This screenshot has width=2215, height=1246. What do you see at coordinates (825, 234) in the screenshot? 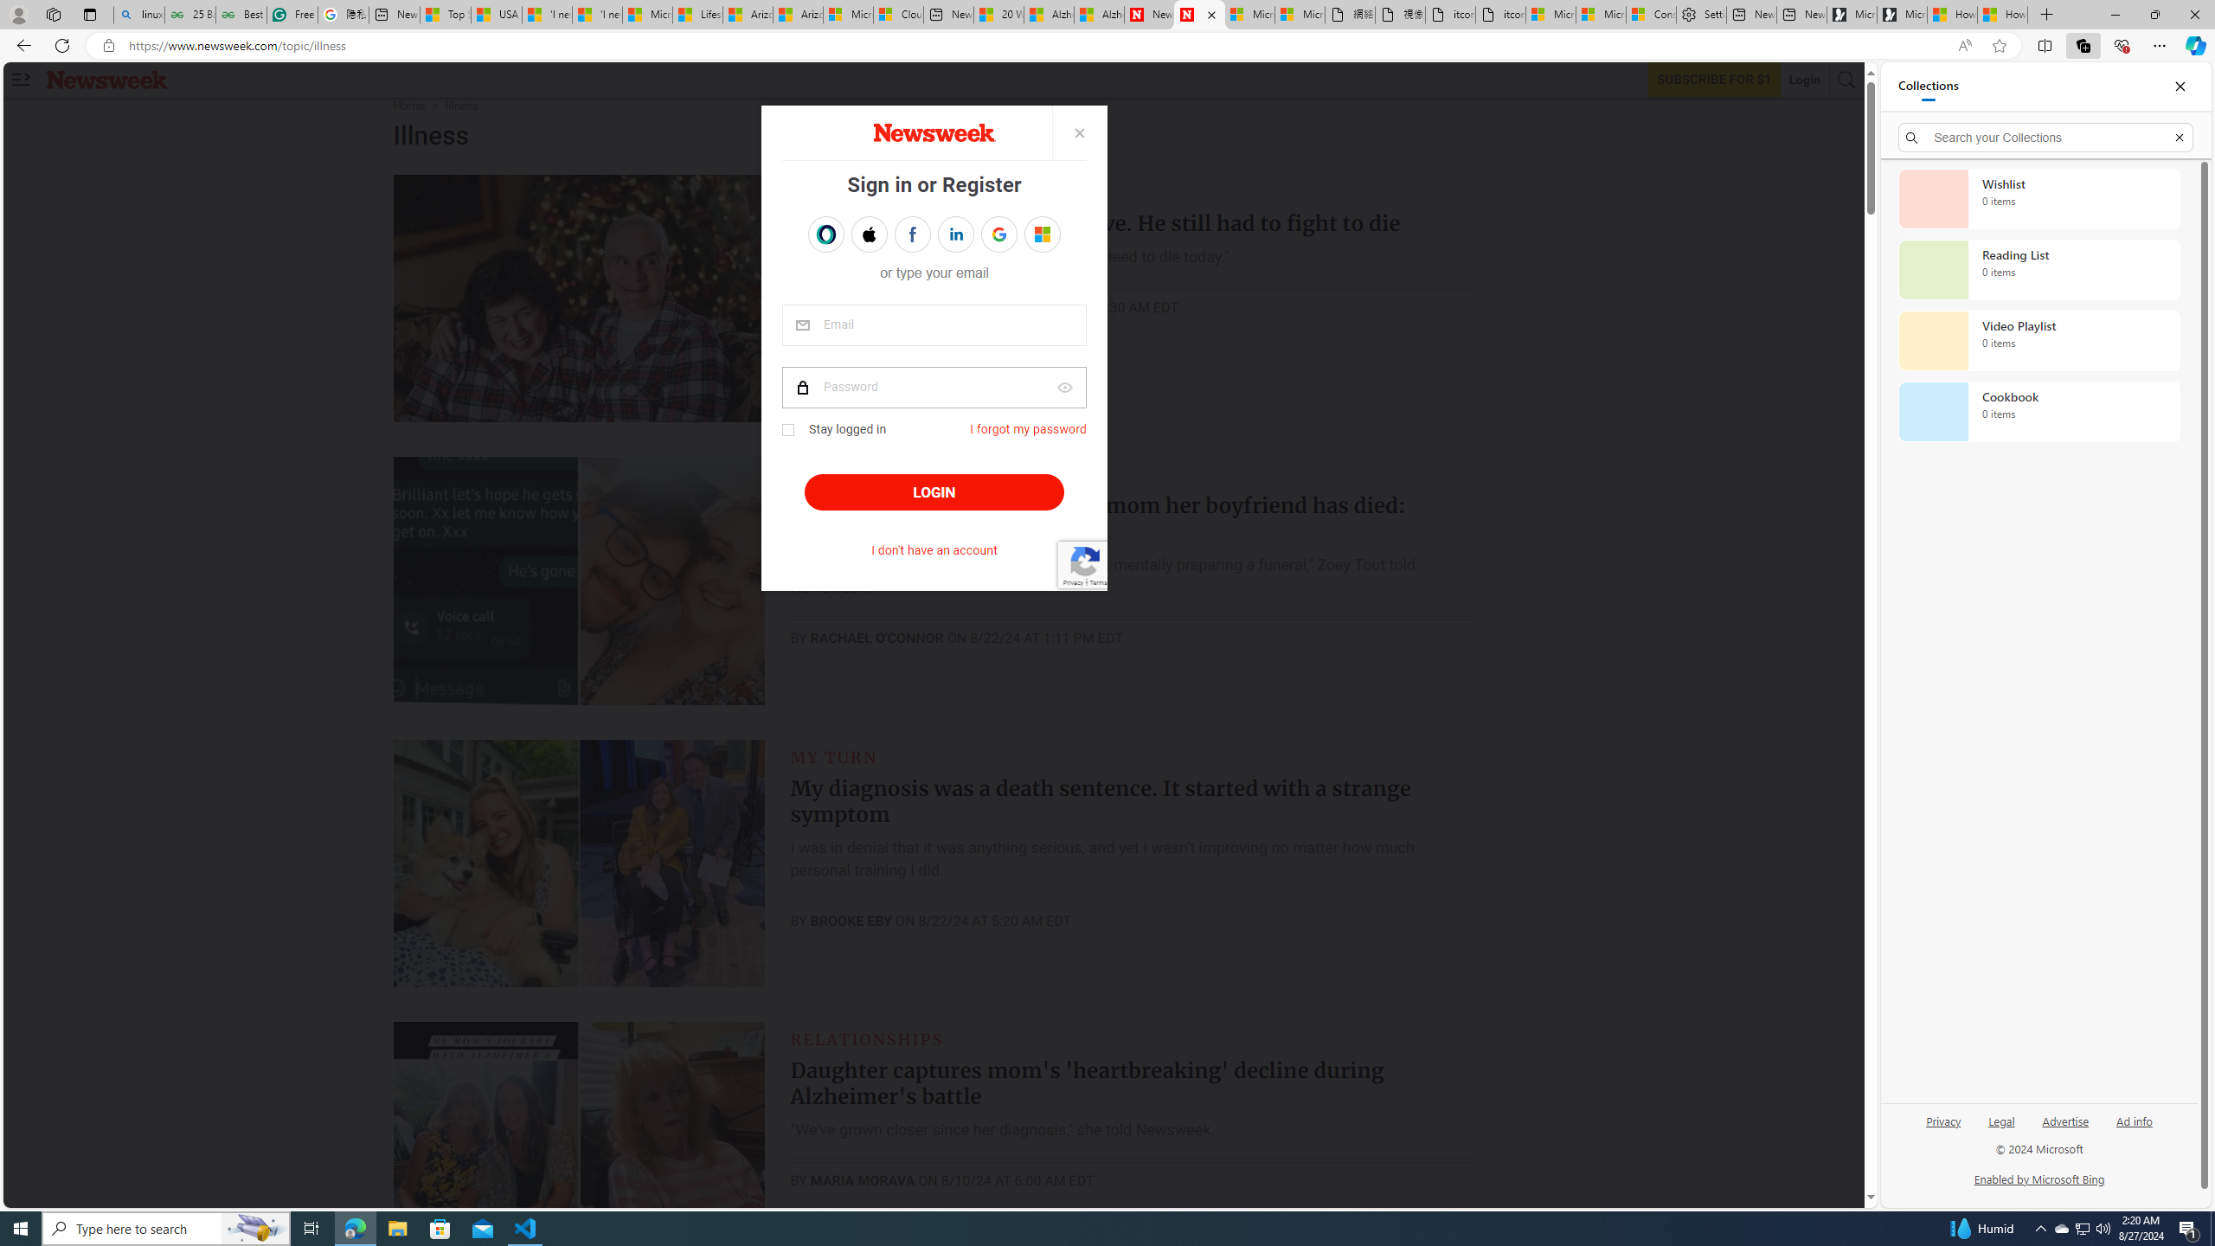
I see `Sign in with OPENPASS` at bounding box center [825, 234].